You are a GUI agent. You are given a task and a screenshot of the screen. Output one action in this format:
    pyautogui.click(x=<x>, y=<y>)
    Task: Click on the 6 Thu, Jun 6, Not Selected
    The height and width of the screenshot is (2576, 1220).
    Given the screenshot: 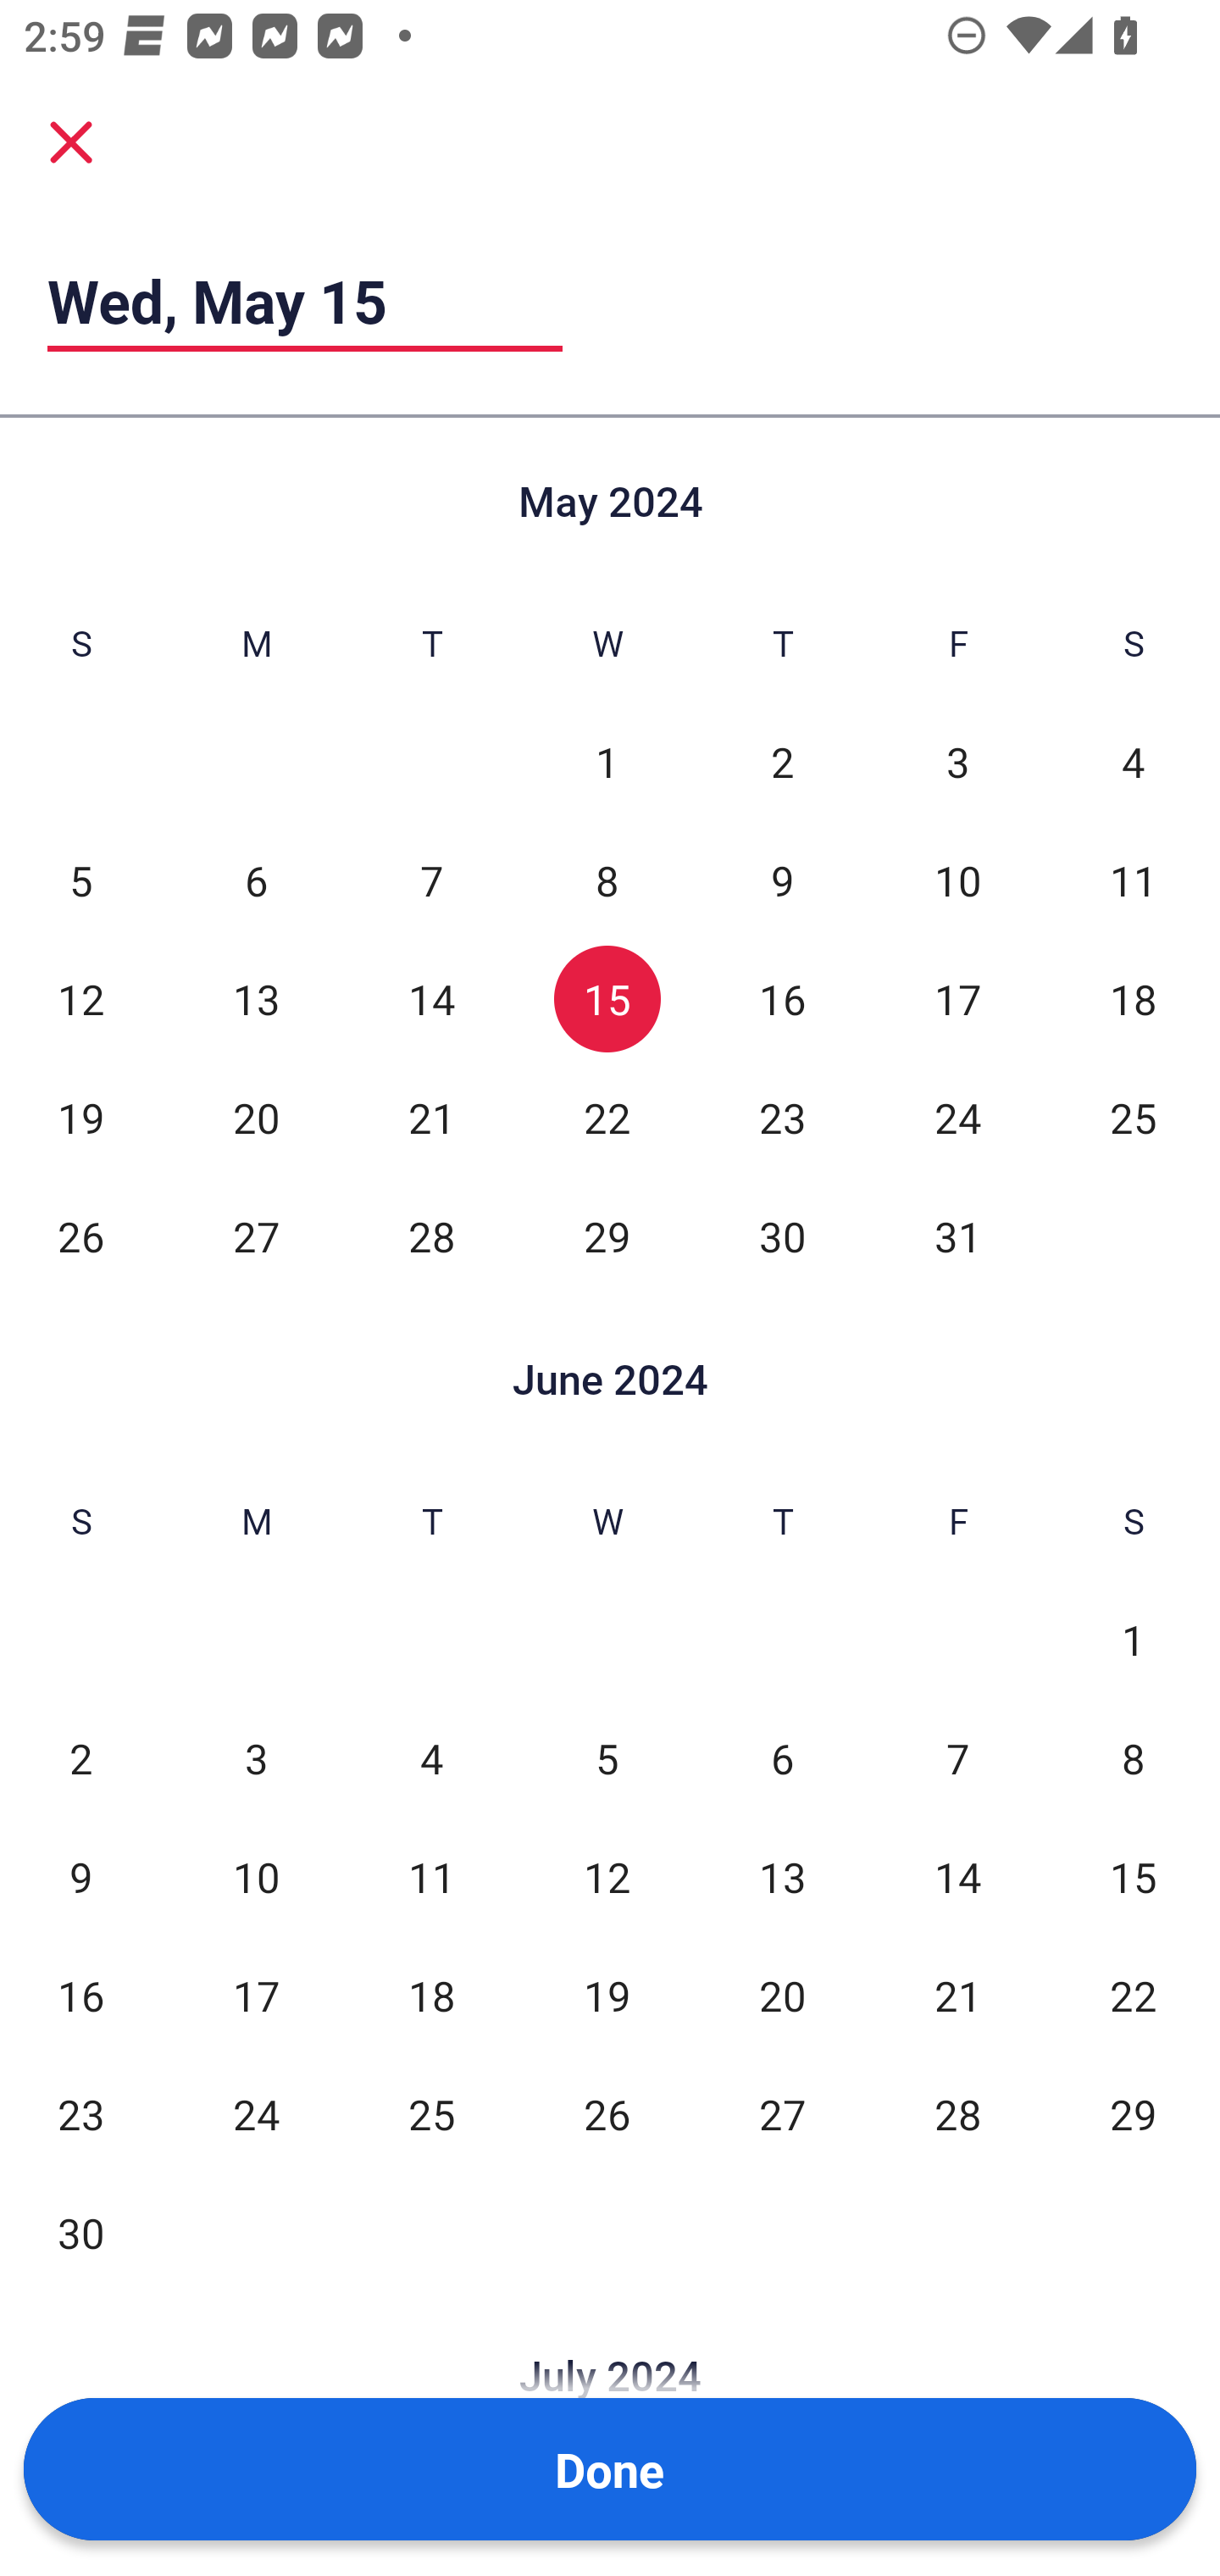 What is the action you would take?
    pyautogui.click(x=782, y=1759)
    